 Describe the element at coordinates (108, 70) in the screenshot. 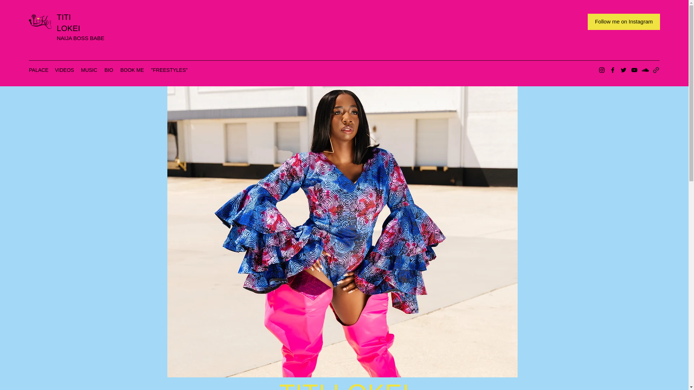

I see `BIO` at that location.